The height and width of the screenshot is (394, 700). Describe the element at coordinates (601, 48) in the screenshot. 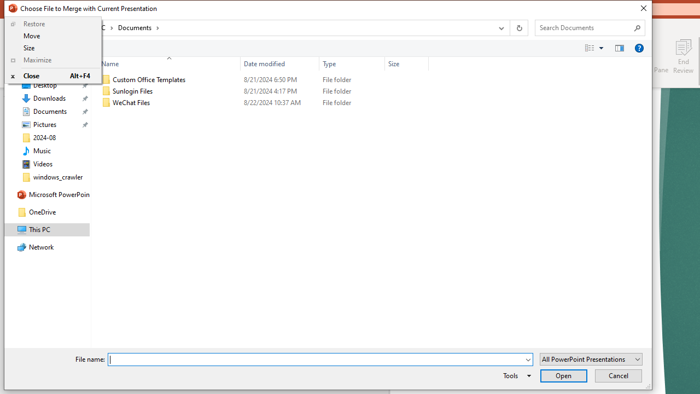

I see `View Slider` at that location.